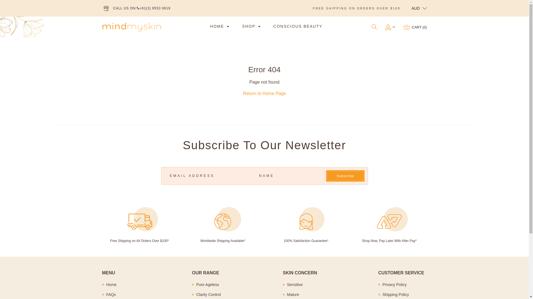 This screenshot has width=533, height=299. Describe the element at coordinates (249, 26) in the screenshot. I see `SHOP` at that location.